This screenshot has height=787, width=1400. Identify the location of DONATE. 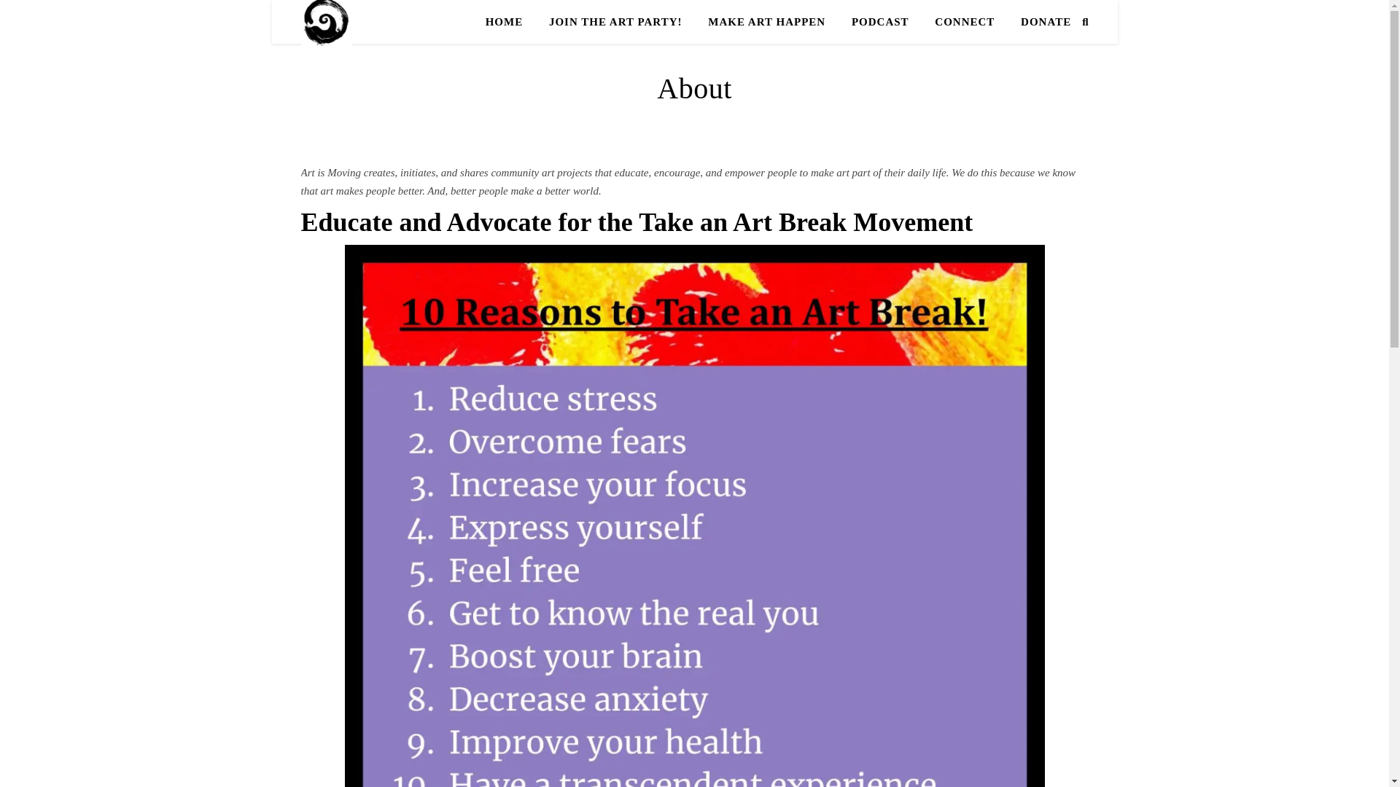
(1040, 22).